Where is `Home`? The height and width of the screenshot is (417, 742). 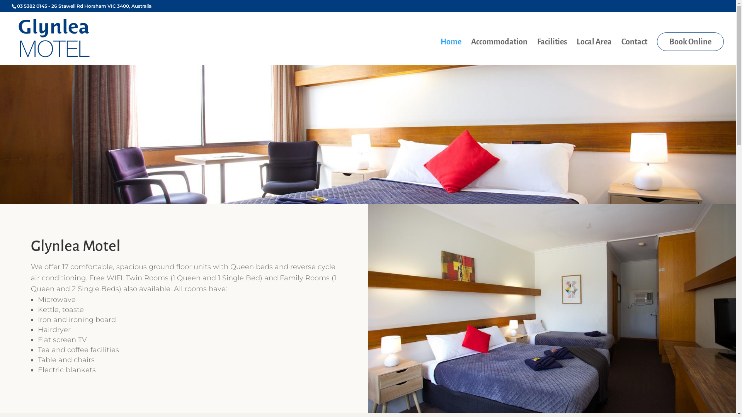 Home is located at coordinates (451, 52).